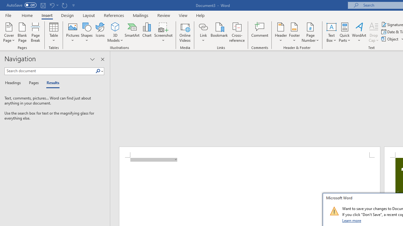 This screenshot has width=403, height=226. What do you see at coordinates (132, 32) in the screenshot?
I see `SmartArt...` at bounding box center [132, 32].